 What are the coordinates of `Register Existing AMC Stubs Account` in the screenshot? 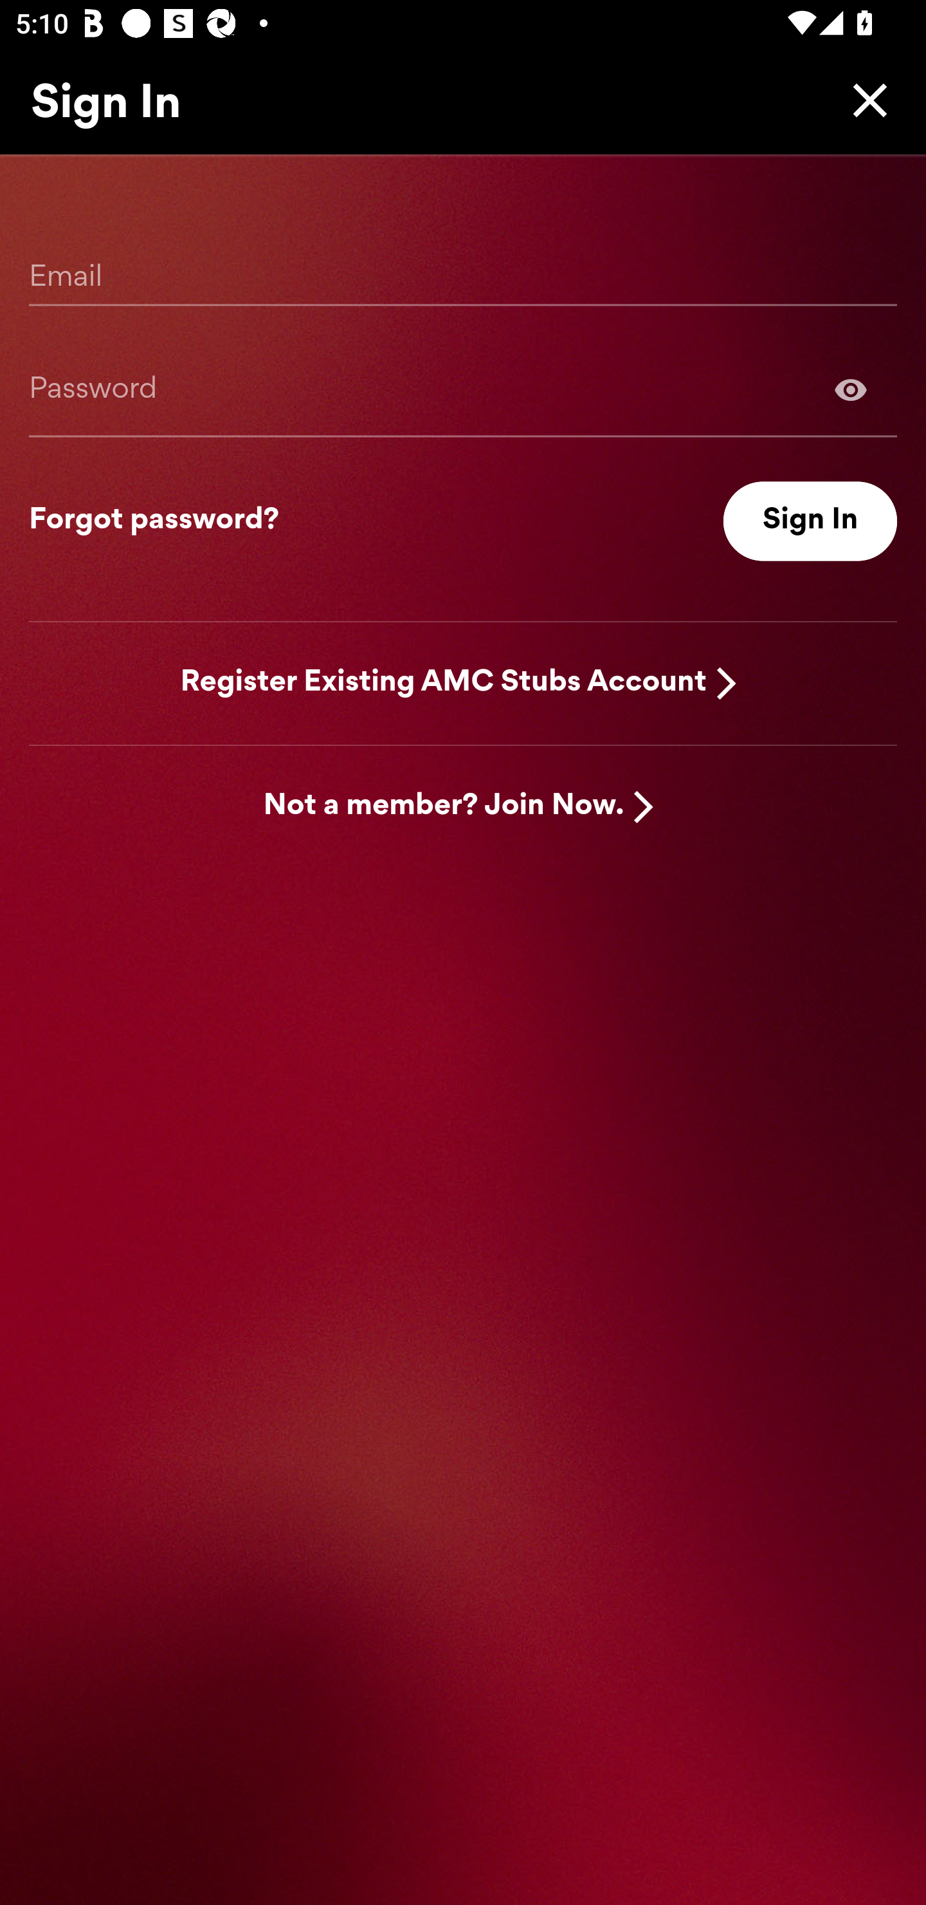 It's located at (444, 682).